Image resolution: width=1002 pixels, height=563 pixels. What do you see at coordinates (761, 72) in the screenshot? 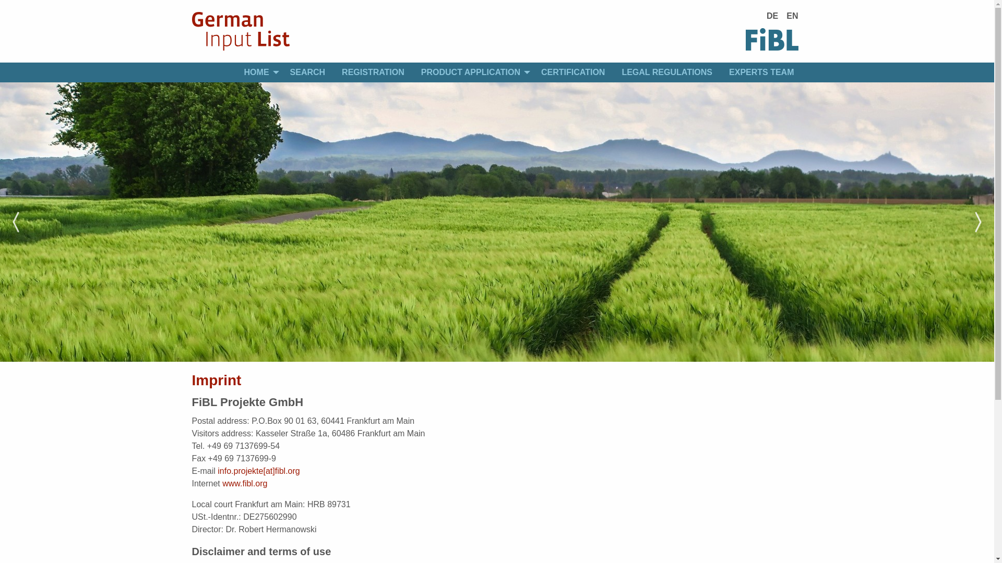
I see `EXPERTS TEAM` at bounding box center [761, 72].